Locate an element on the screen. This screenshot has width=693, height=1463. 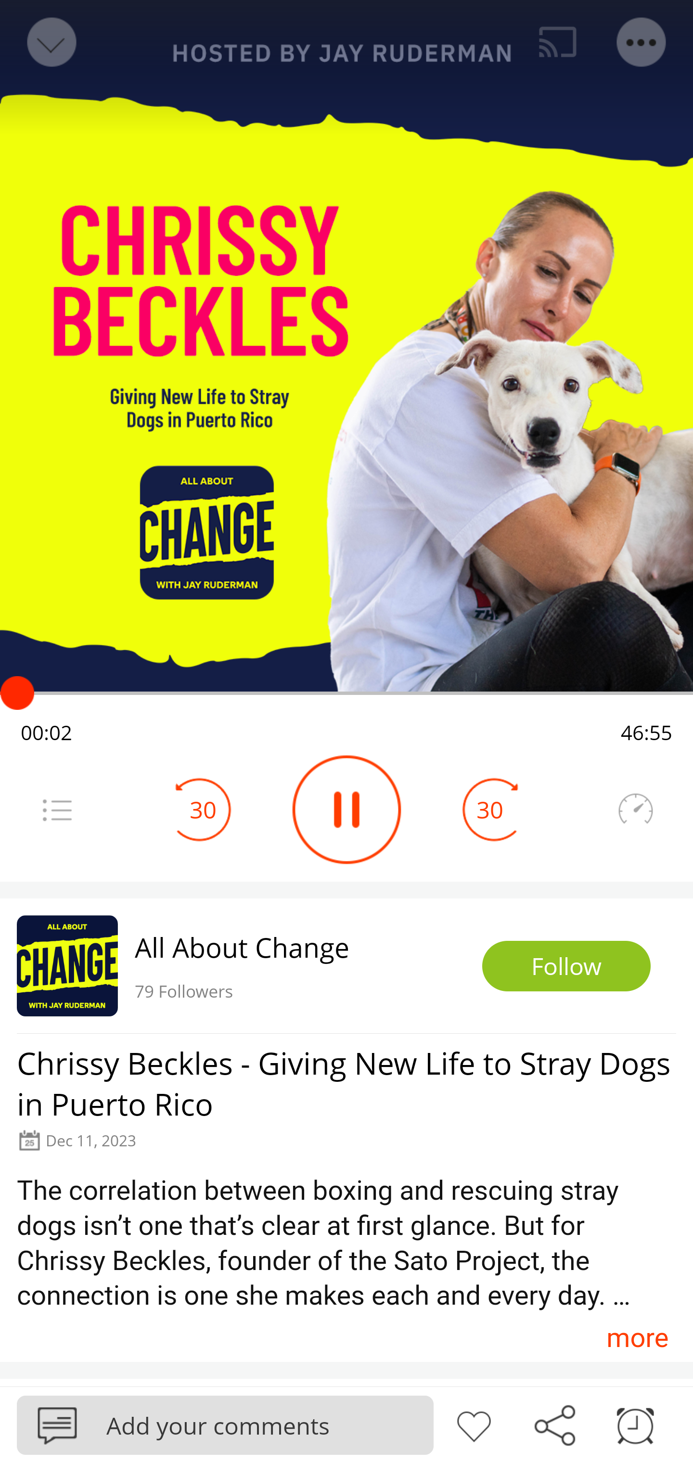
Podbean Add your comments is located at coordinates (225, 1424).